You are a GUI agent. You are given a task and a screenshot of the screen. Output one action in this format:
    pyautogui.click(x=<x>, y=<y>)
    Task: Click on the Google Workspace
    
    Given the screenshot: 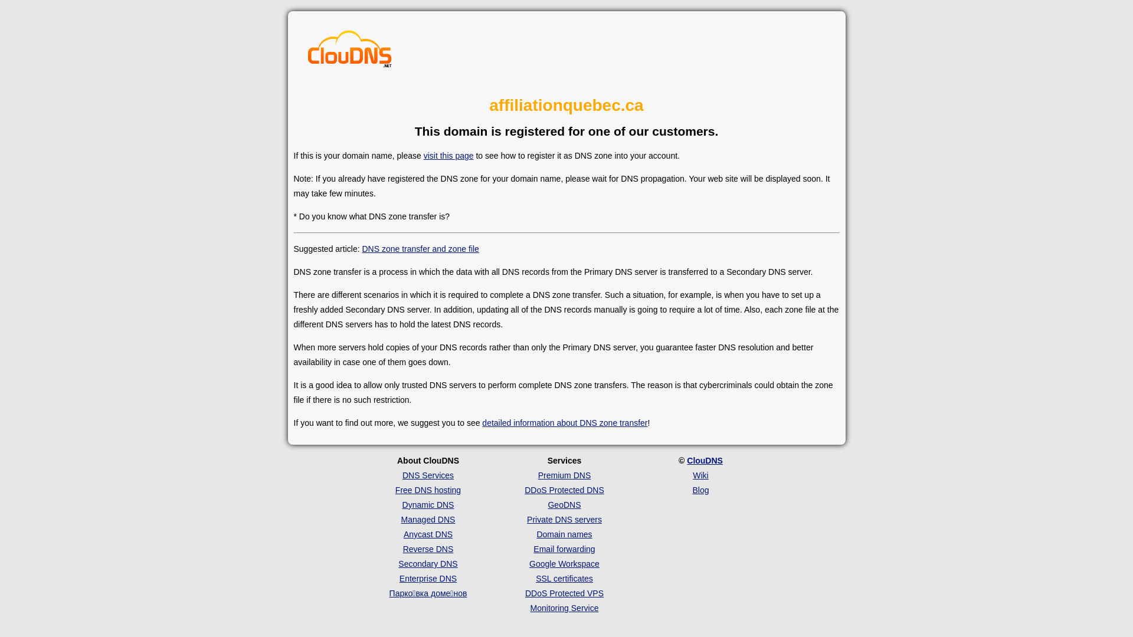 What is the action you would take?
    pyautogui.click(x=564, y=564)
    